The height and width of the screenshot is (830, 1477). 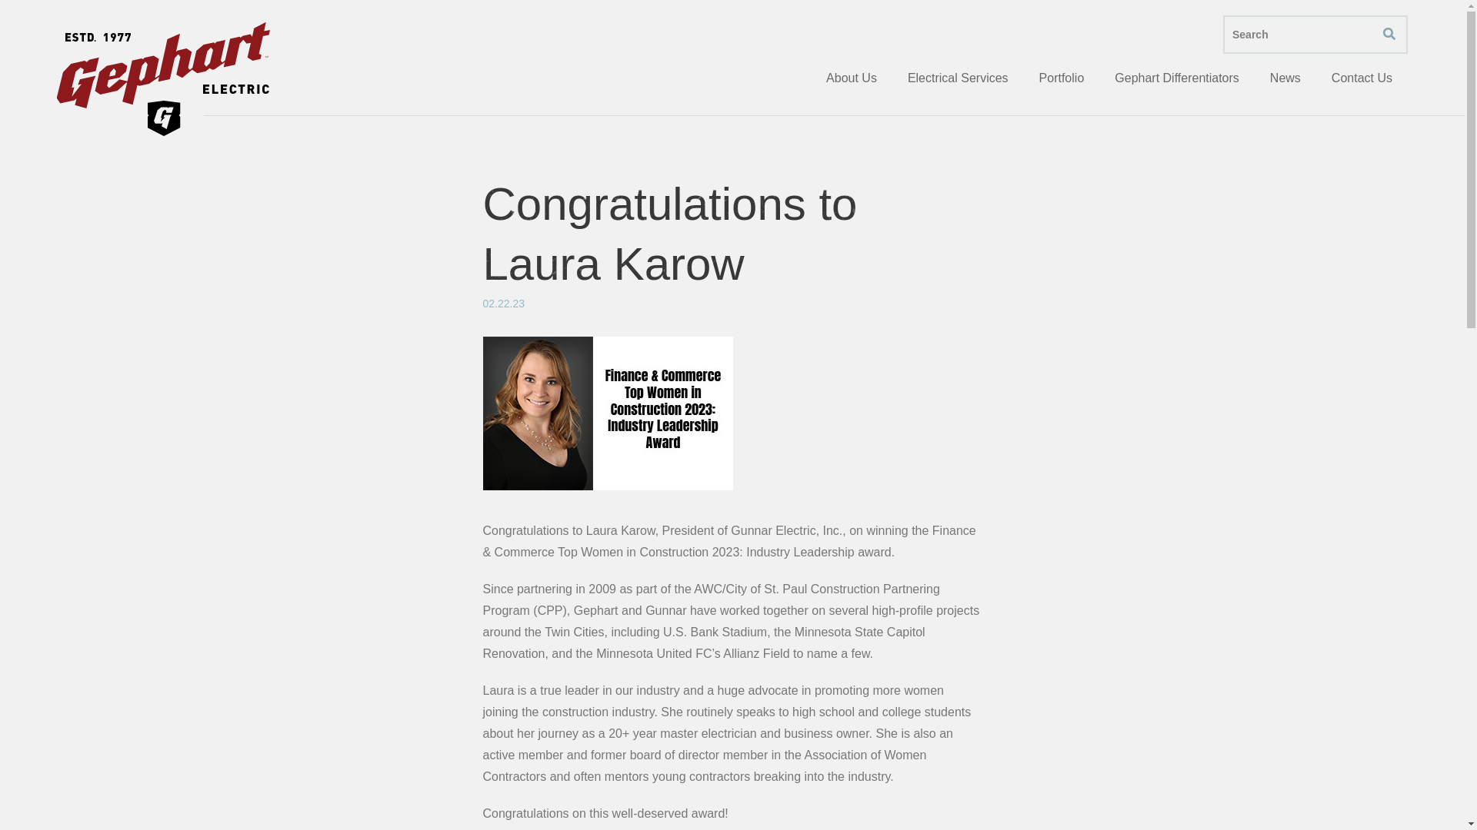 I want to click on News, so click(x=1285, y=85).